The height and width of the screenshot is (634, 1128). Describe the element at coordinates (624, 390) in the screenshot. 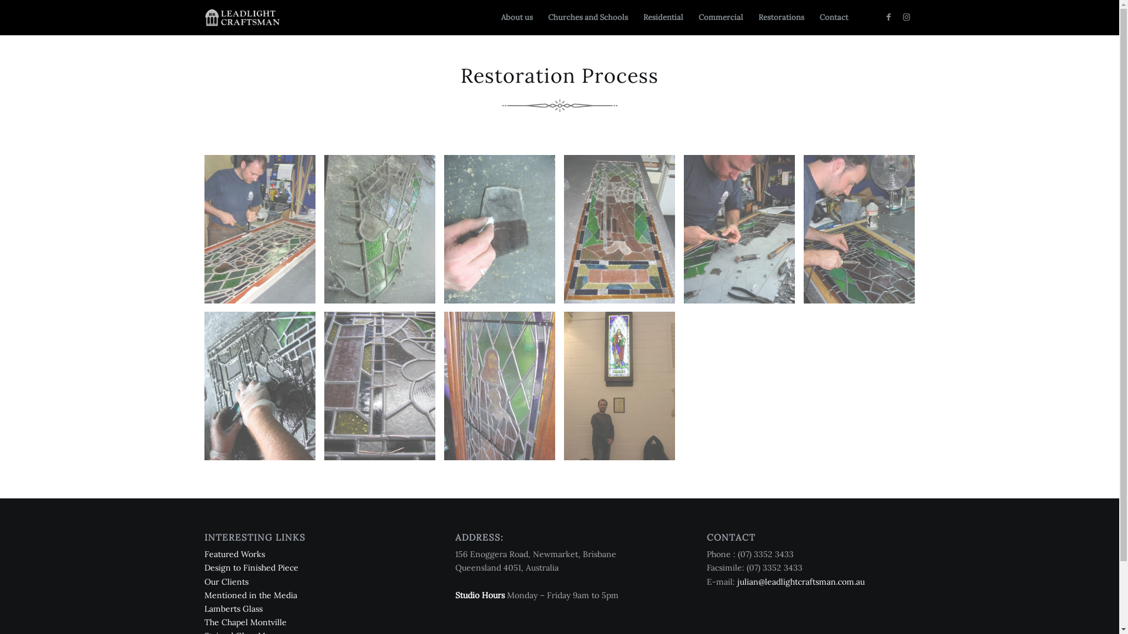

I see `11-finished-piece` at that location.